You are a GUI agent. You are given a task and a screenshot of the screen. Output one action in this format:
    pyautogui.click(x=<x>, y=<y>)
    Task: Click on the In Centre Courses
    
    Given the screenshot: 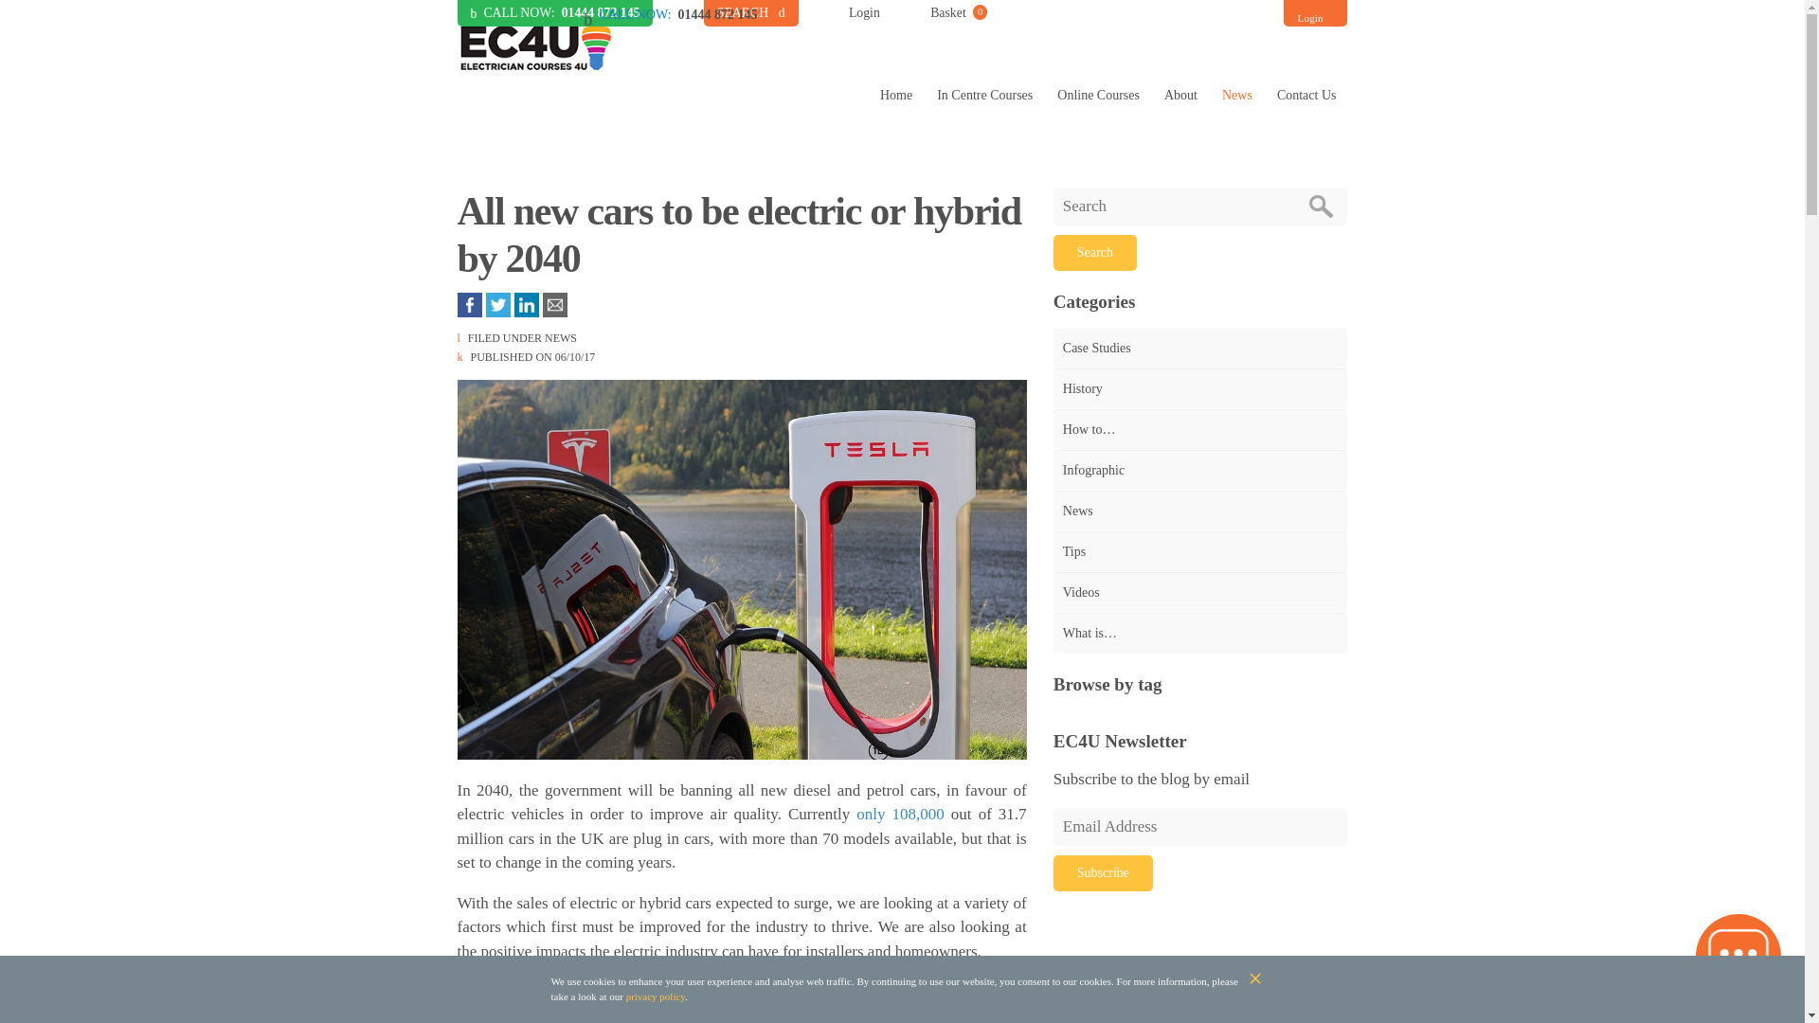 What is the action you would take?
    pyautogui.click(x=984, y=95)
    